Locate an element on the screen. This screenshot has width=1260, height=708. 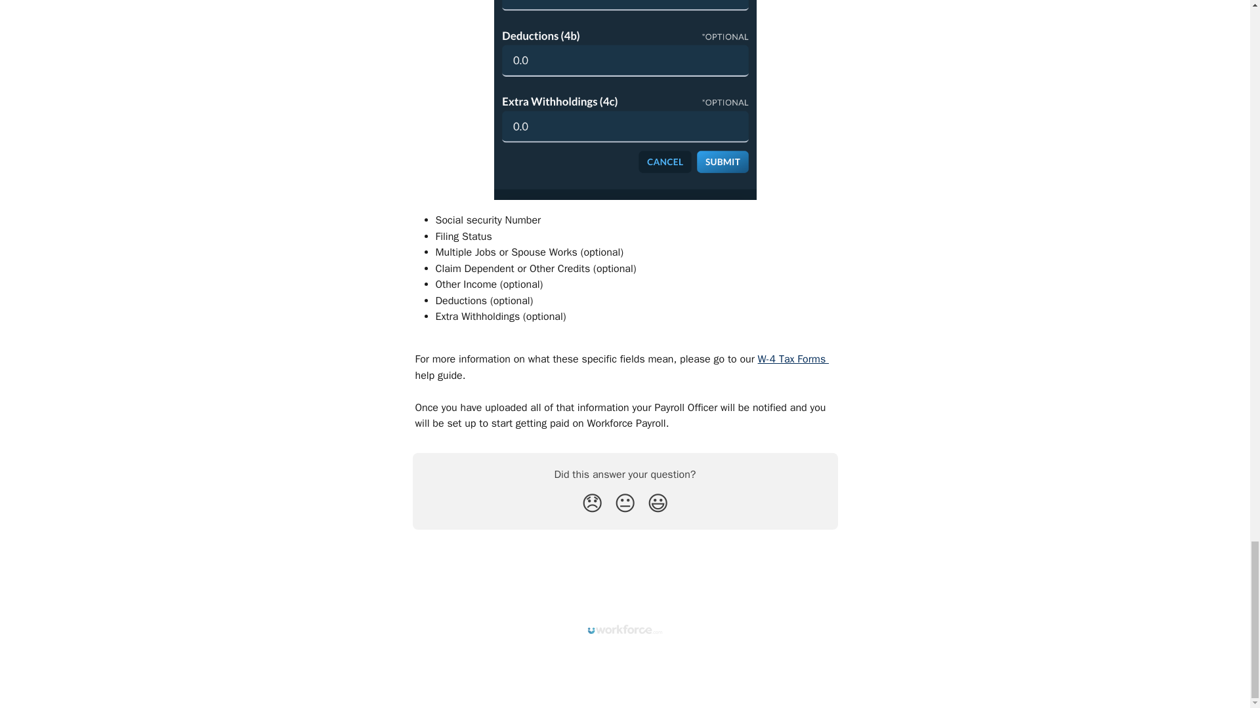
W-4 Tax Forms is located at coordinates (793, 359).